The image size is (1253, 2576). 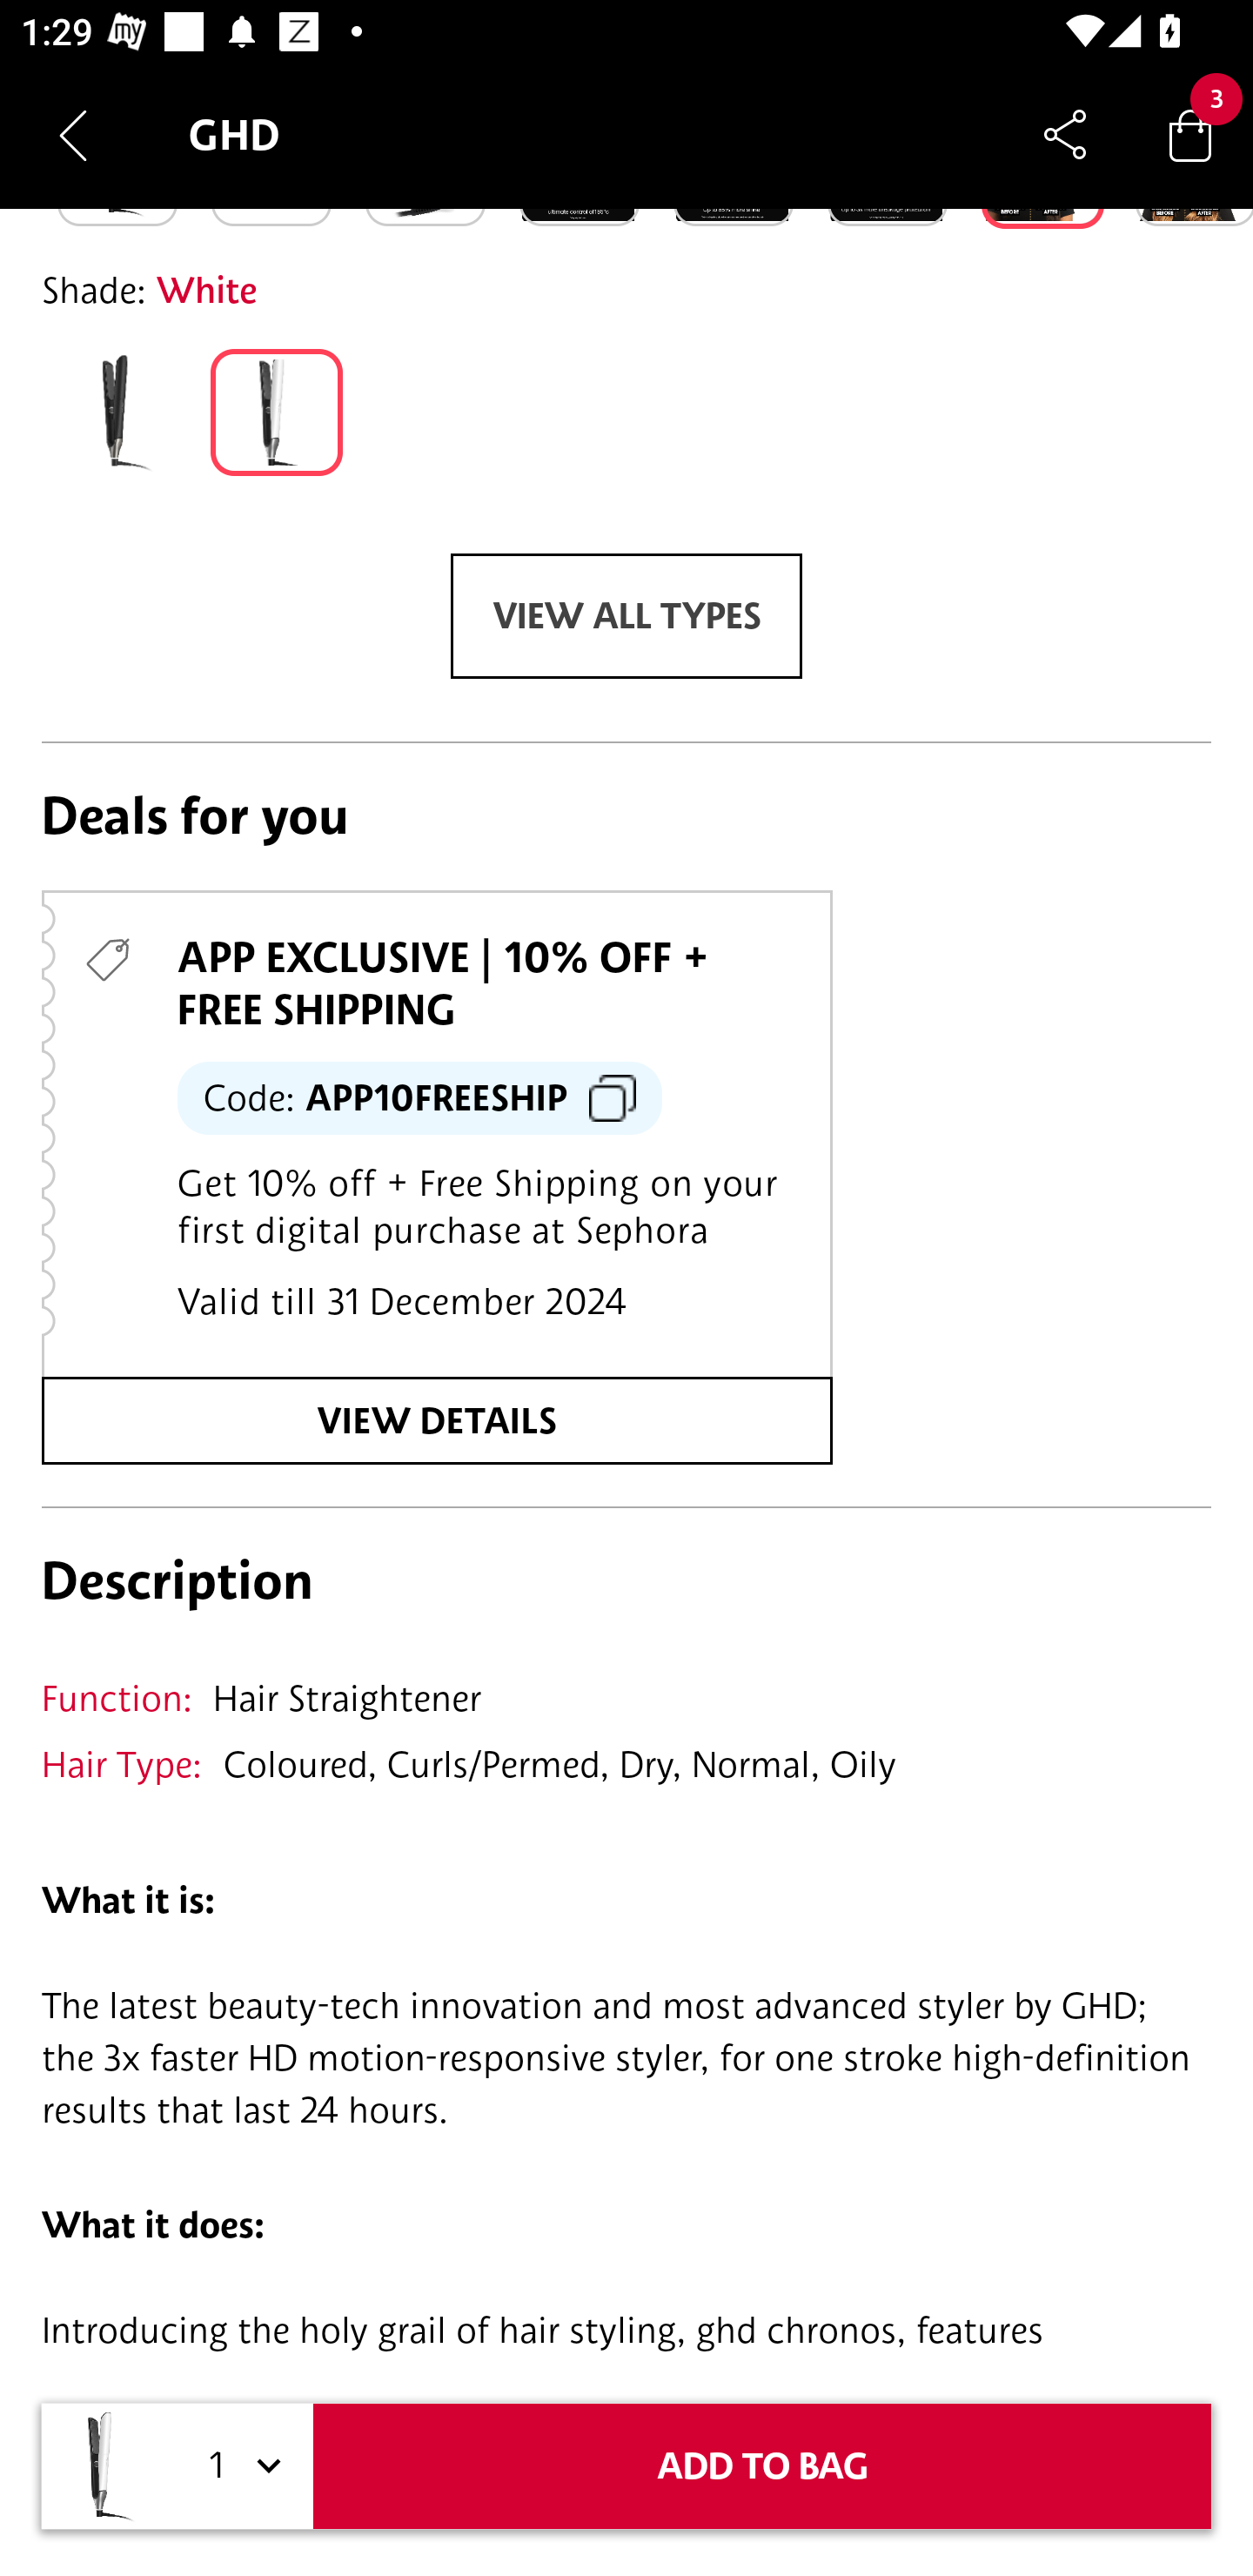 I want to click on Share, so click(x=1065, y=134).